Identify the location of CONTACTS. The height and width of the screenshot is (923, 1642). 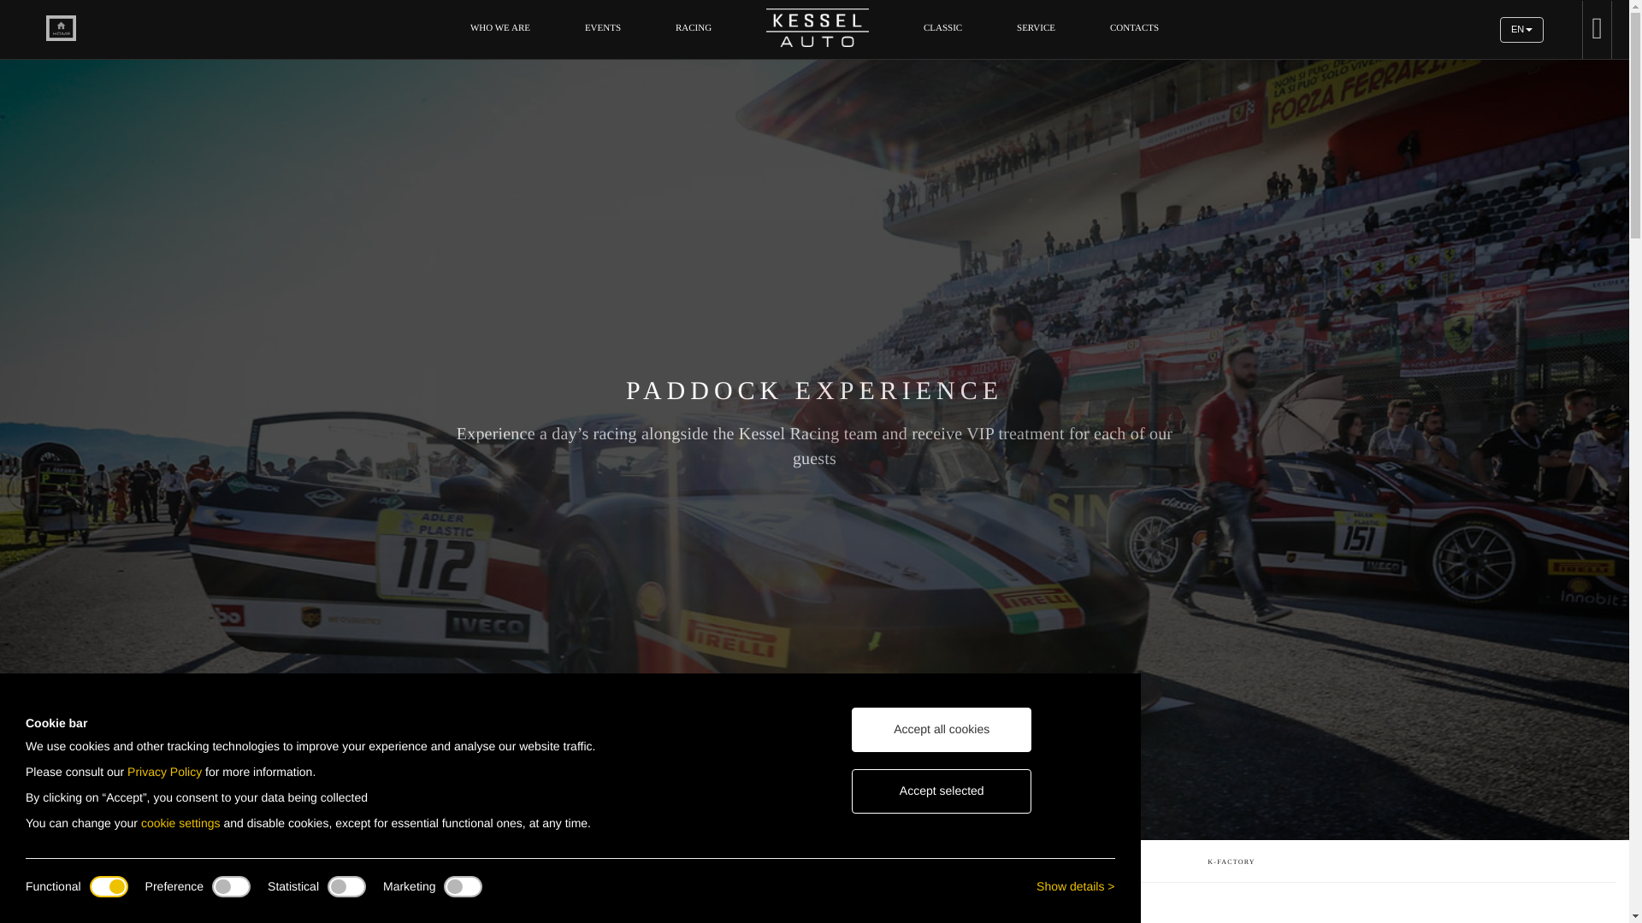
(694, 27).